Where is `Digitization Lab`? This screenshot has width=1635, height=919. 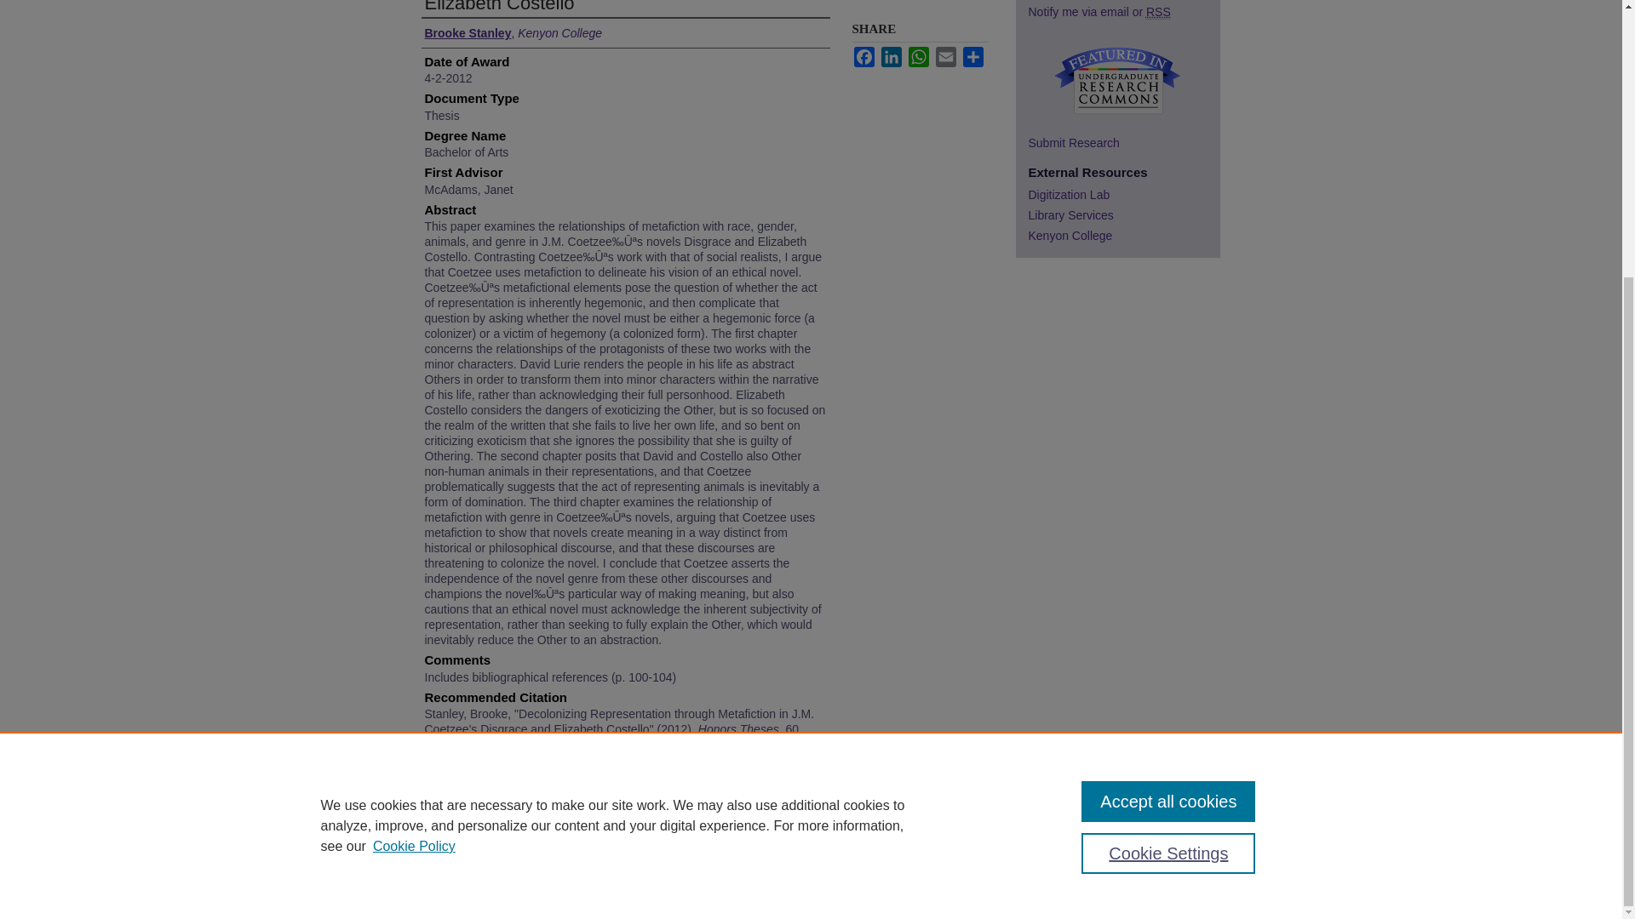 Digitization Lab is located at coordinates (1124, 194).